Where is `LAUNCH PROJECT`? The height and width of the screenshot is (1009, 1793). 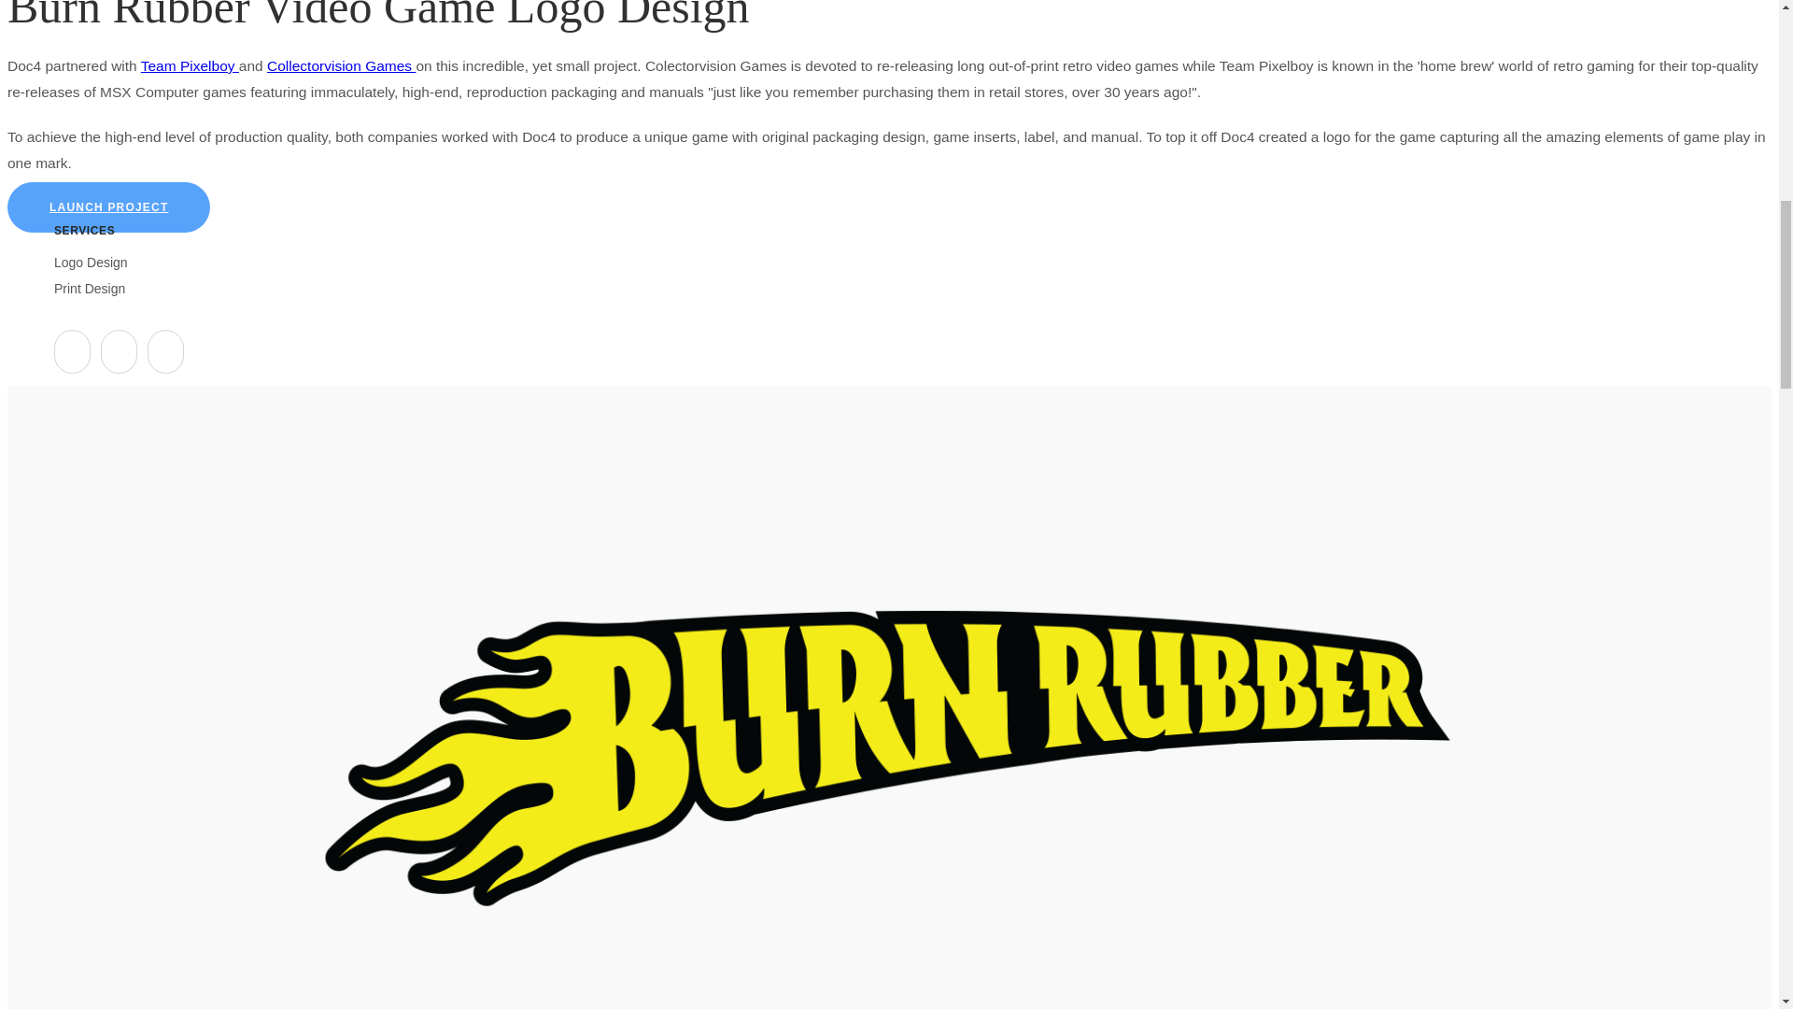 LAUNCH PROJECT is located at coordinates (108, 207).